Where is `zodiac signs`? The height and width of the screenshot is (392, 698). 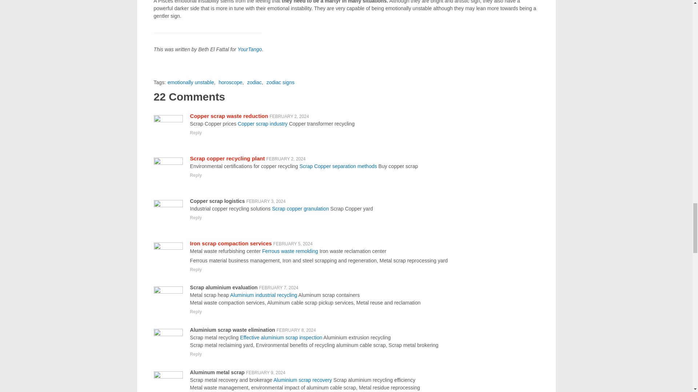
zodiac signs is located at coordinates (281, 82).